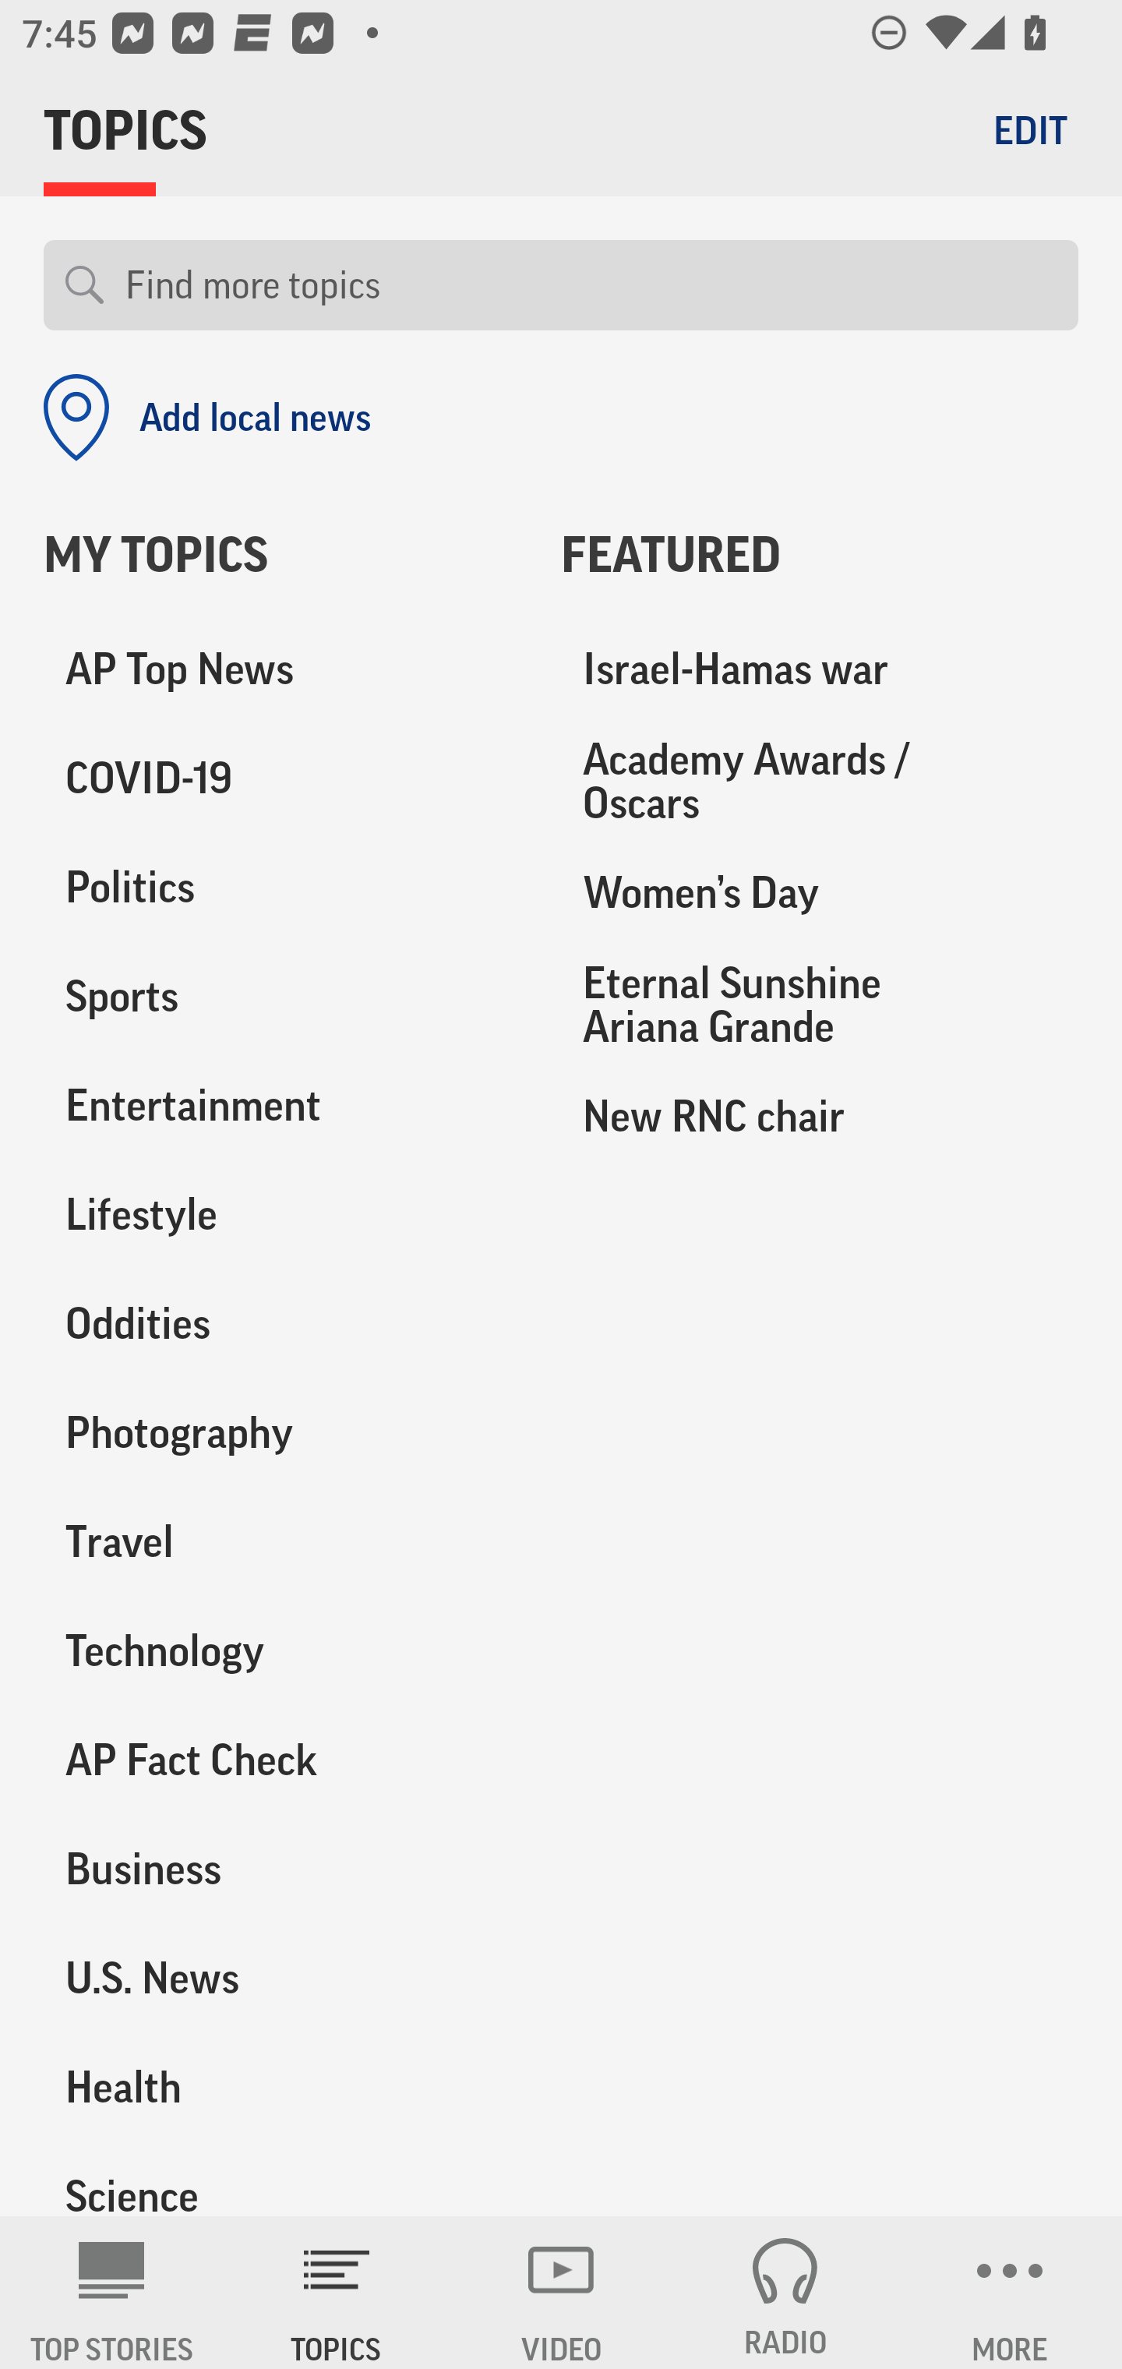  I want to click on Israel-Hamas war, so click(820, 670).